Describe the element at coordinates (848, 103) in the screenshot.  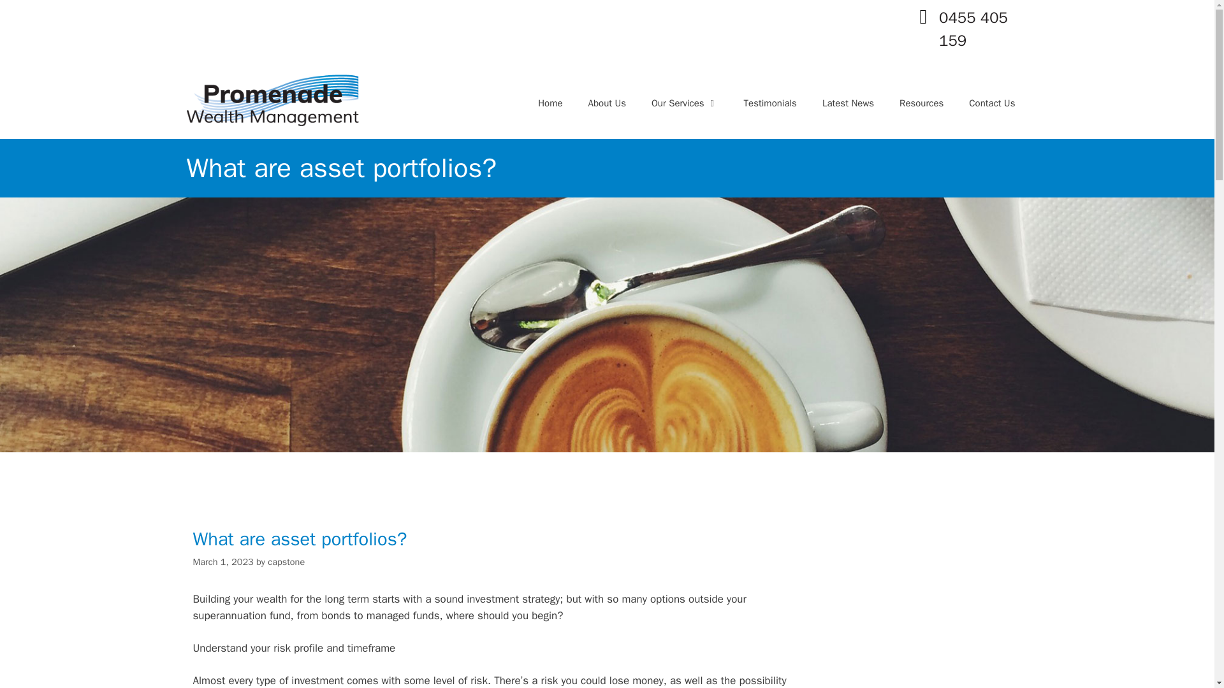
I see `Latest News` at that location.